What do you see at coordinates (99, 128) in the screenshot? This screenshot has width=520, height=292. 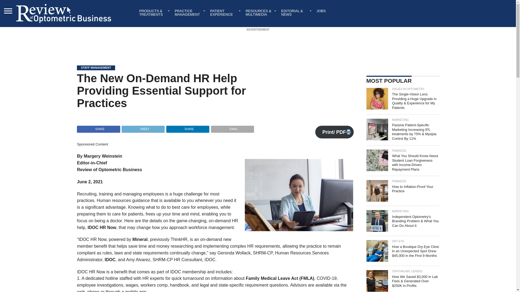 I see `Share on Facebook` at bounding box center [99, 128].